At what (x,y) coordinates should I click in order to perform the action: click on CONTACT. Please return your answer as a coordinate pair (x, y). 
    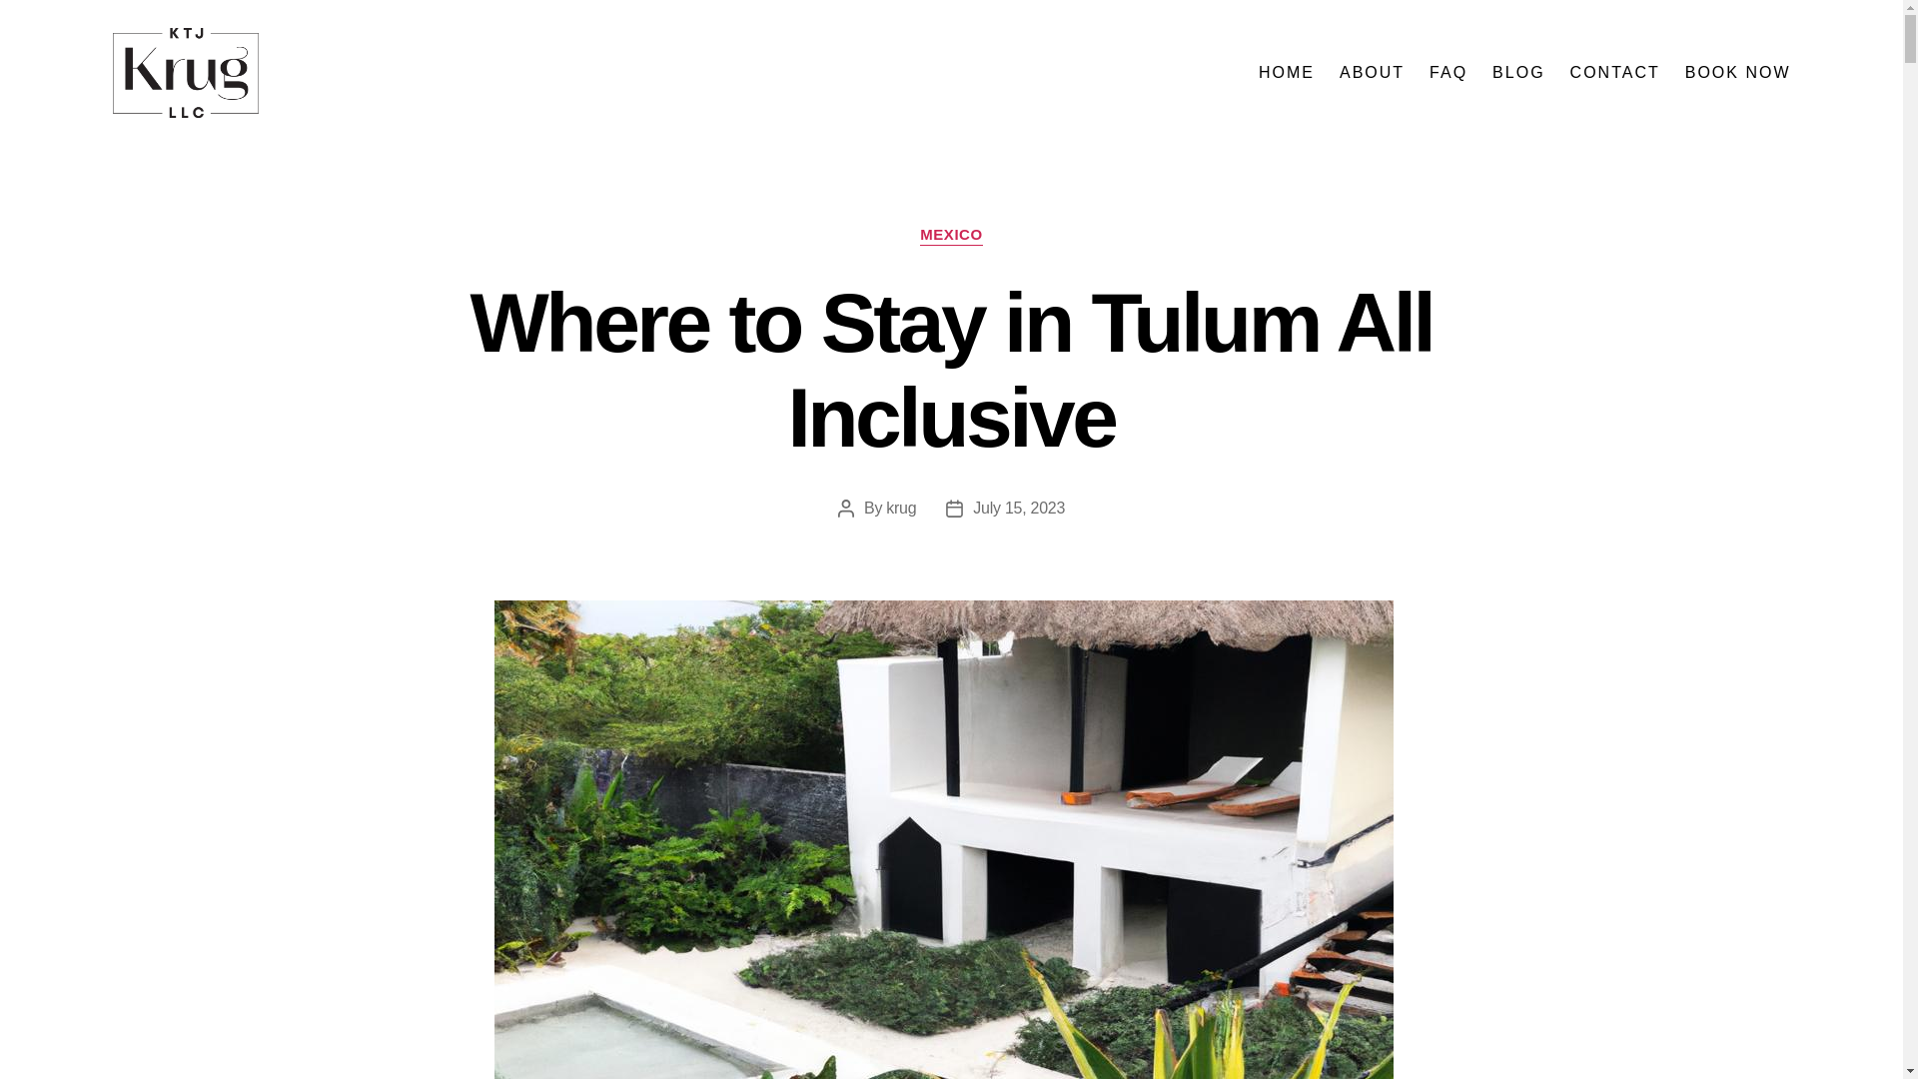
    Looking at the image, I should click on (1615, 72).